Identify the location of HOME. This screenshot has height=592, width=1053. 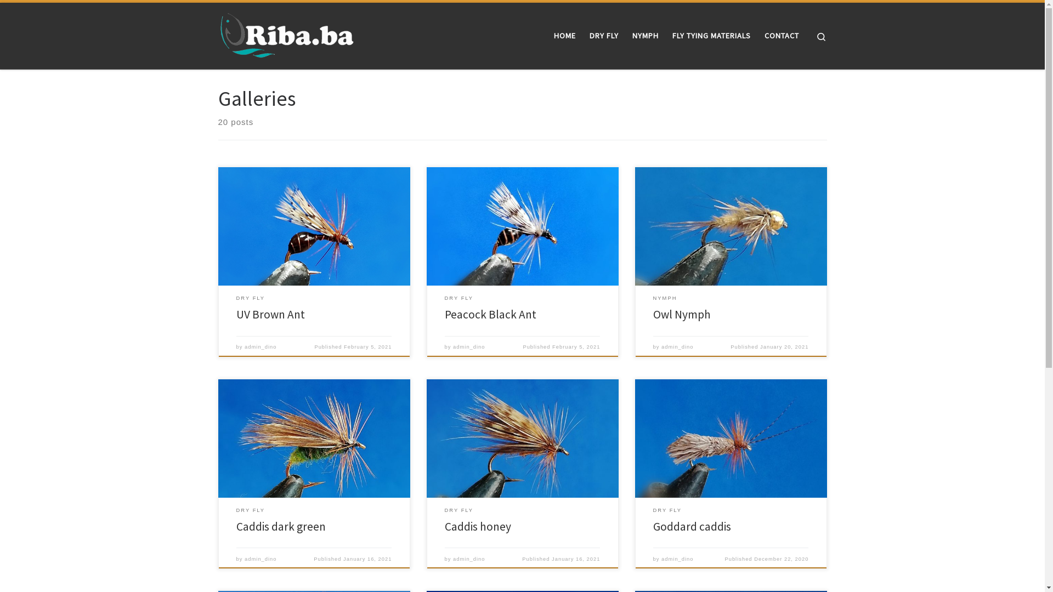
(564, 36).